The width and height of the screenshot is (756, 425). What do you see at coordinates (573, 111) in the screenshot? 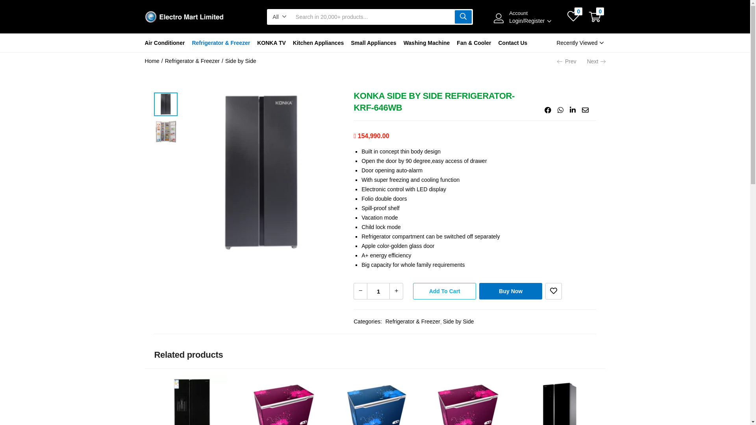
I see `KONKA+SIDE+BY+SIDE+REFRIGERATOR-KRF-646WB` at bounding box center [573, 111].